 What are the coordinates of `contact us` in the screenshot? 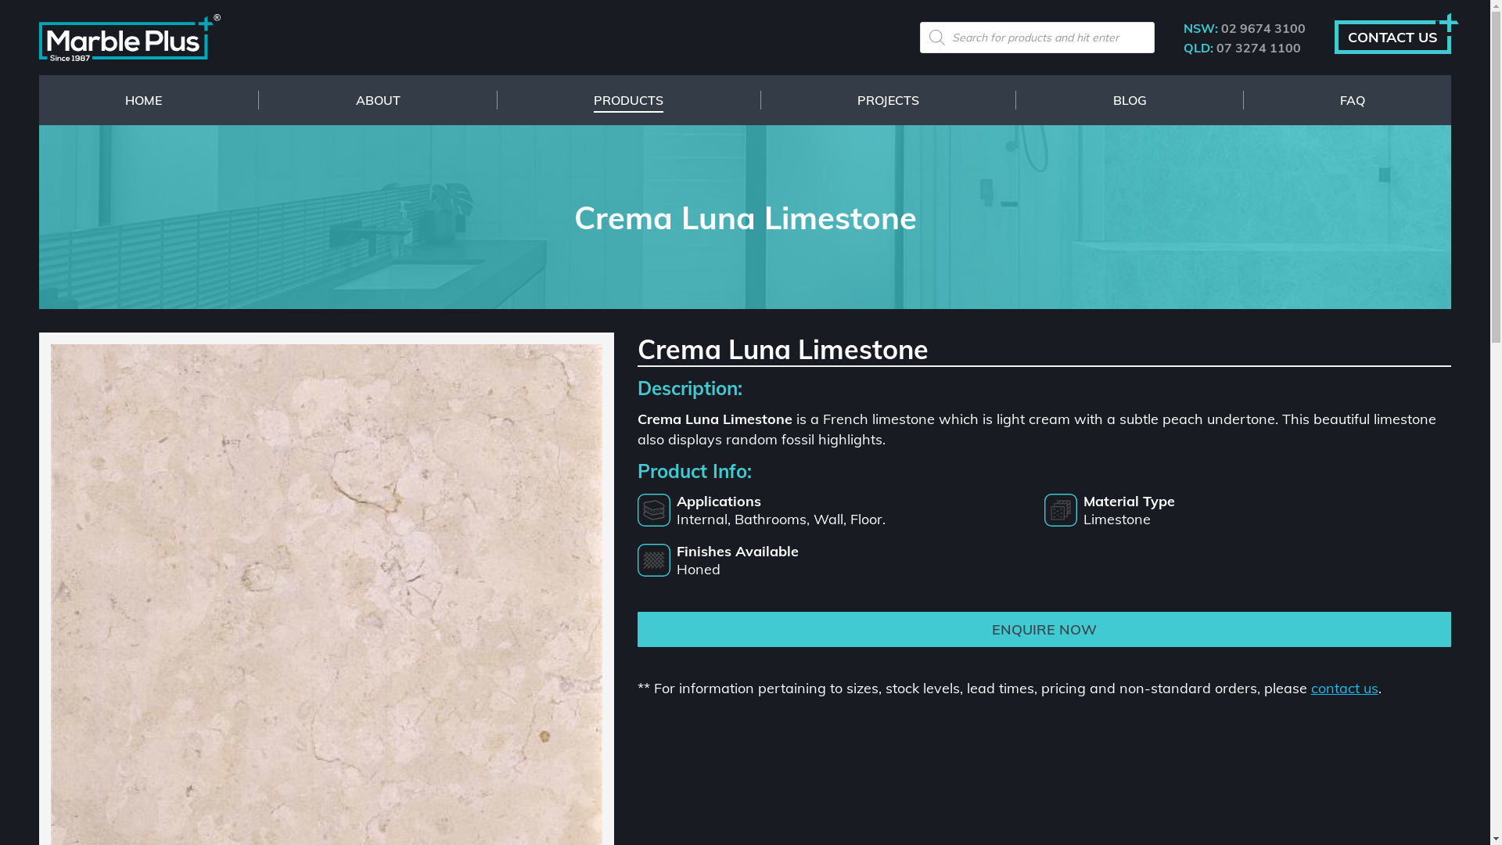 It's located at (1345, 689).